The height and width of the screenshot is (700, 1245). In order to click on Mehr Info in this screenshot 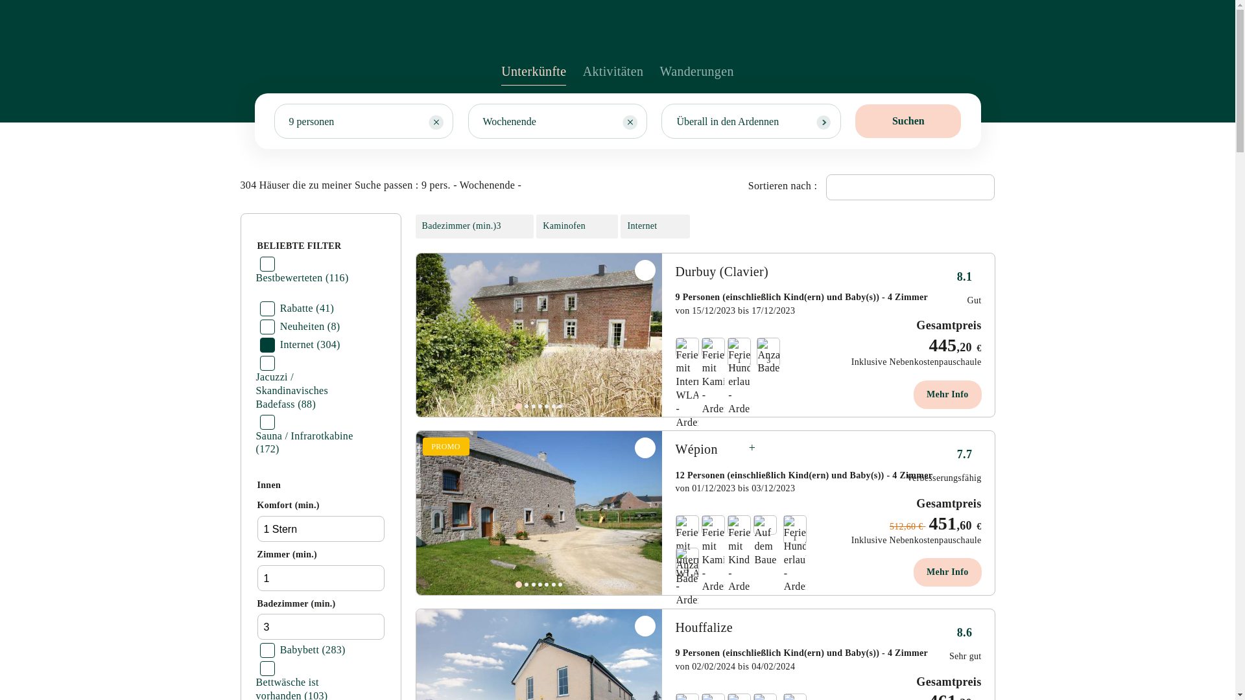, I will do `click(947, 572)`.